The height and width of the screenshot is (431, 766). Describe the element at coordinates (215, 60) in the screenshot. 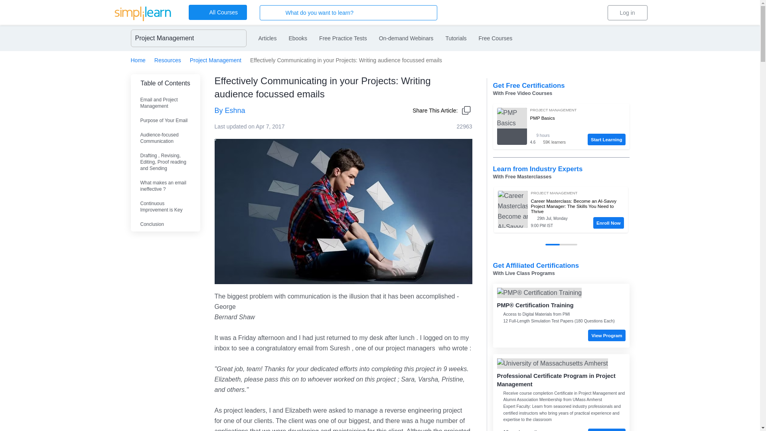

I see `Project Management` at that location.